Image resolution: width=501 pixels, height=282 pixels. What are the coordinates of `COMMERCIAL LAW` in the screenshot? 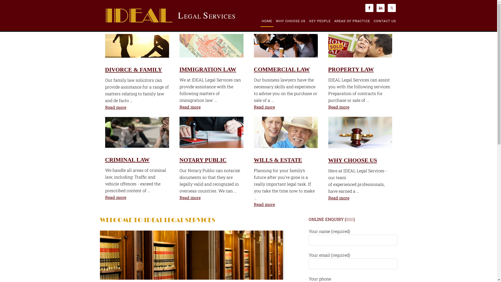 It's located at (282, 69).